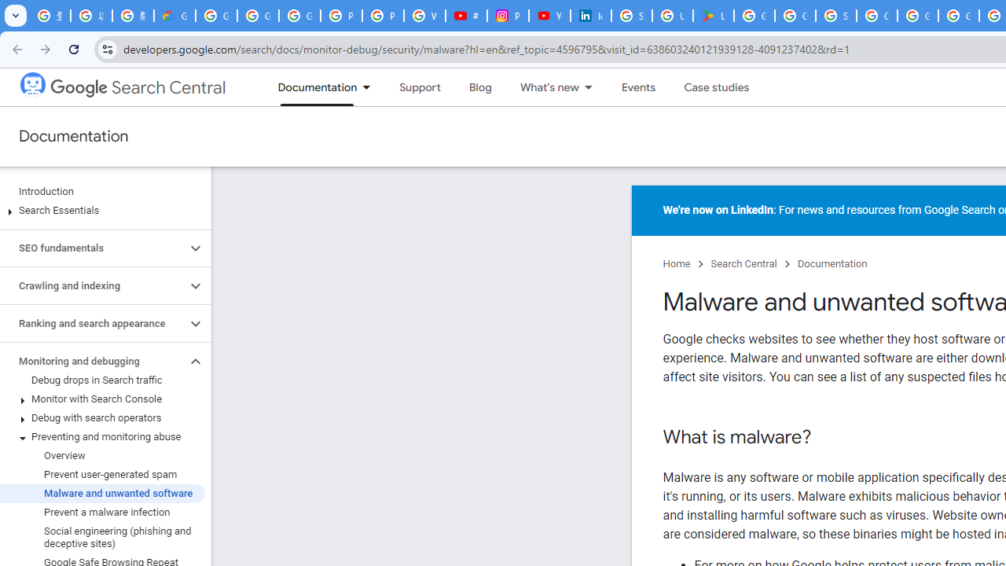 Image resolution: width=1006 pixels, height=566 pixels. I want to click on Google, so click(79, 88).